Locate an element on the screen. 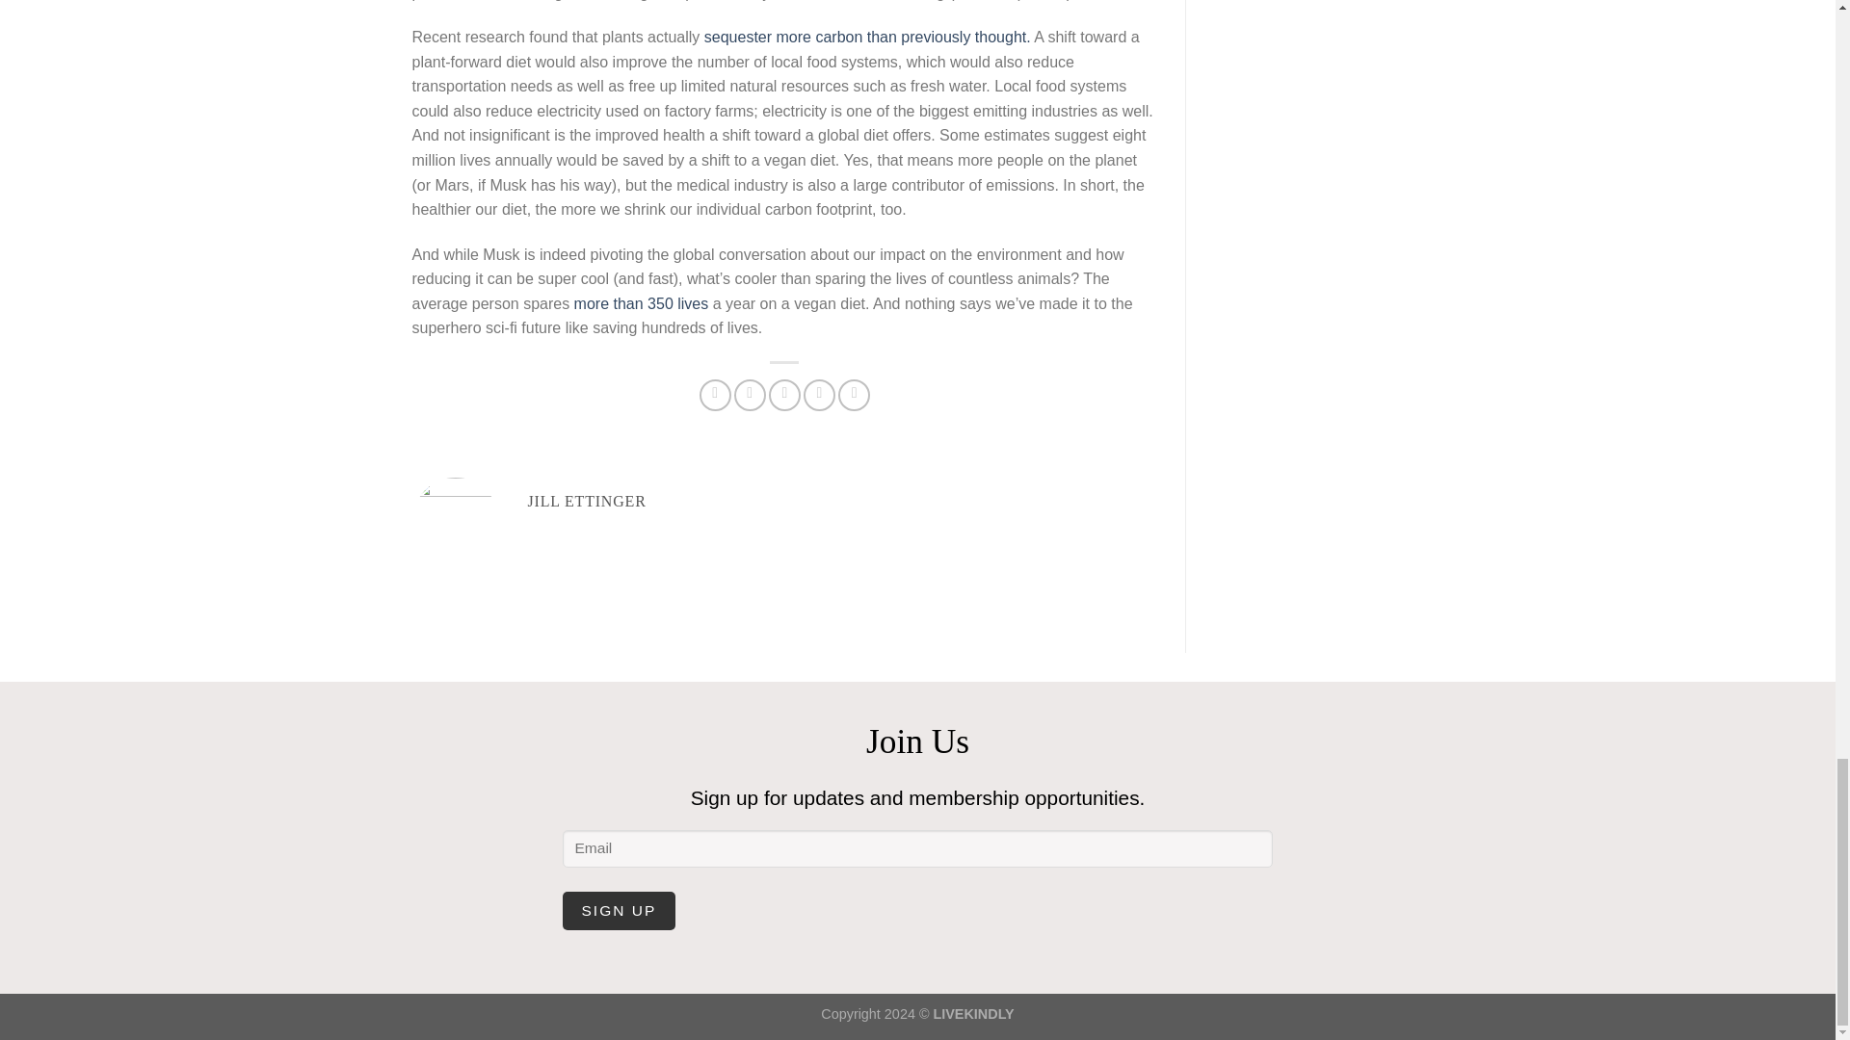 Image resolution: width=1850 pixels, height=1040 pixels. more than 350 lives is located at coordinates (641, 303).